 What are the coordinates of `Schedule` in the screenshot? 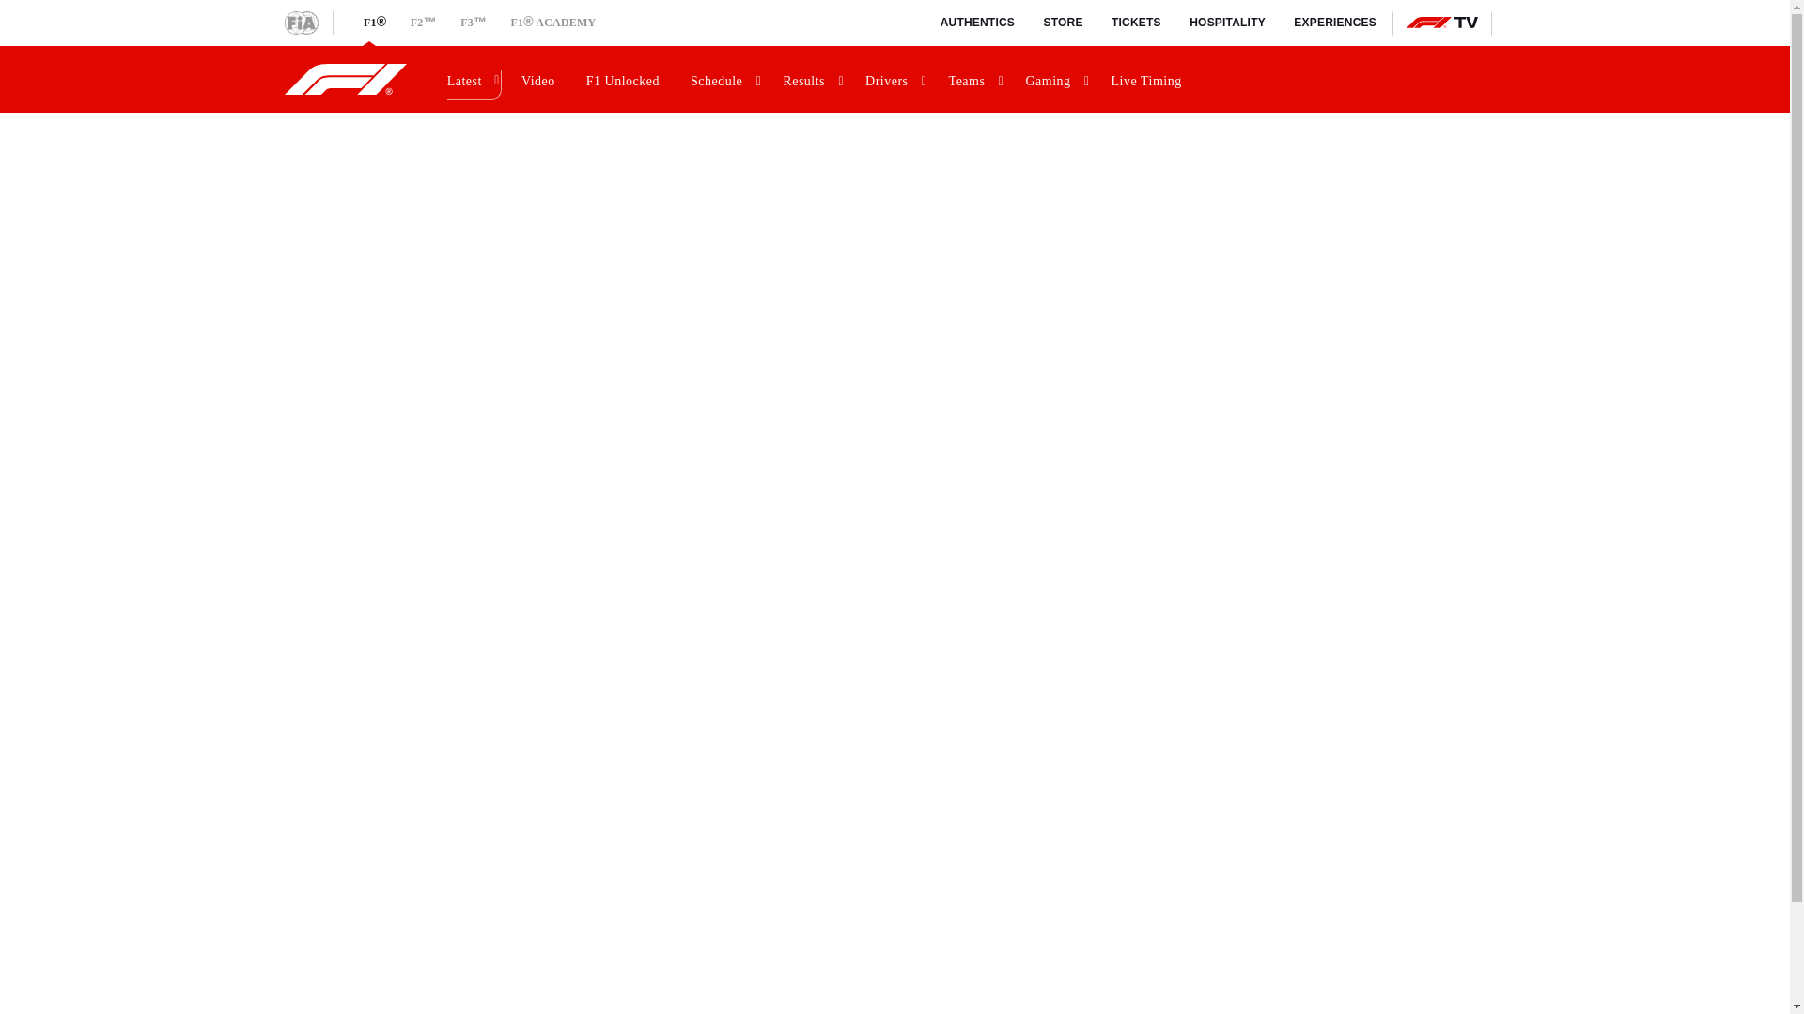 It's located at (723, 79).